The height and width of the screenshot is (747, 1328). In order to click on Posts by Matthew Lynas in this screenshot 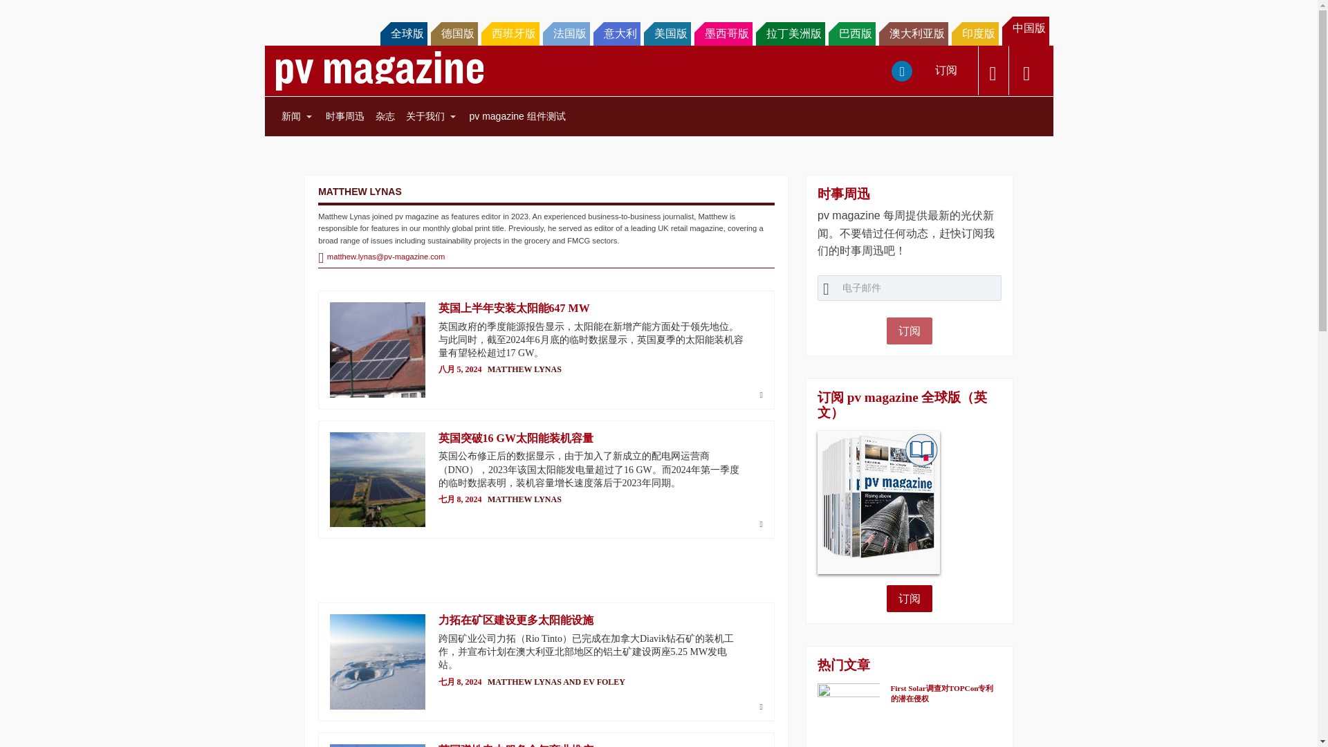, I will do `click(524, 369)`.